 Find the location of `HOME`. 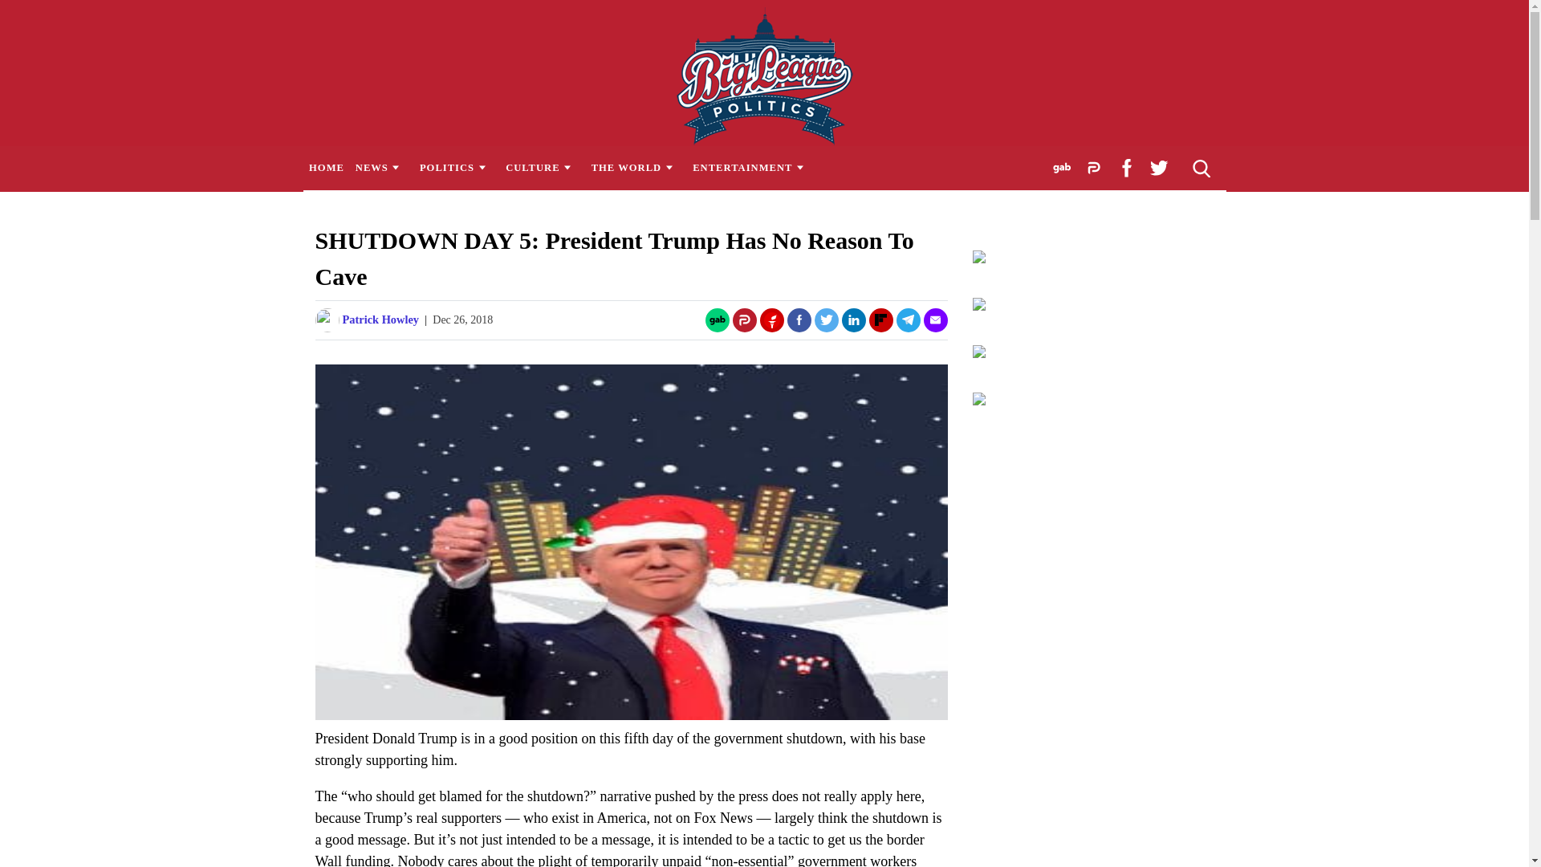

HOME is located at coordinates (326, 168).